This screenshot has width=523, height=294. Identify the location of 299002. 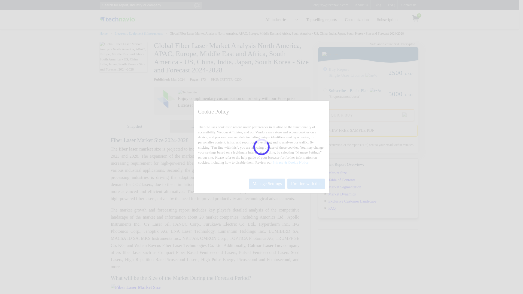
(325, 69).